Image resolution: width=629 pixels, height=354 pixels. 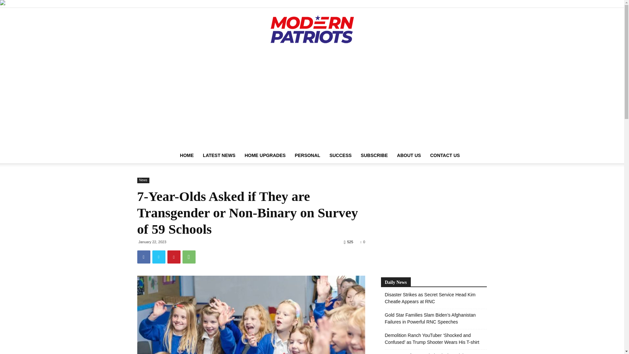 What do you see at coordinates (341, 155) in the screenshot?
I see `SUCCESS` at bounding box center [341, 155].